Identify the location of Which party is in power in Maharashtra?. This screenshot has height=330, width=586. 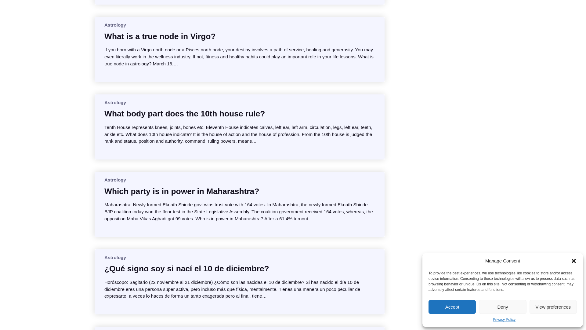
(181, 191).